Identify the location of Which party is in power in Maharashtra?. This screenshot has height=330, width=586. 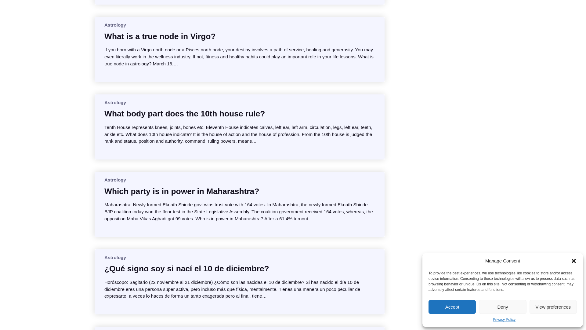
(181, 191).